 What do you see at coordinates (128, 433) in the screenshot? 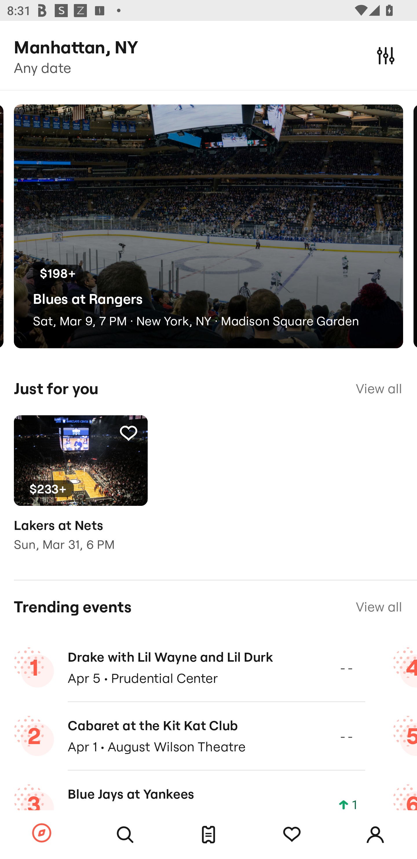
I see `Tracking` at bounding box center [128, 433].